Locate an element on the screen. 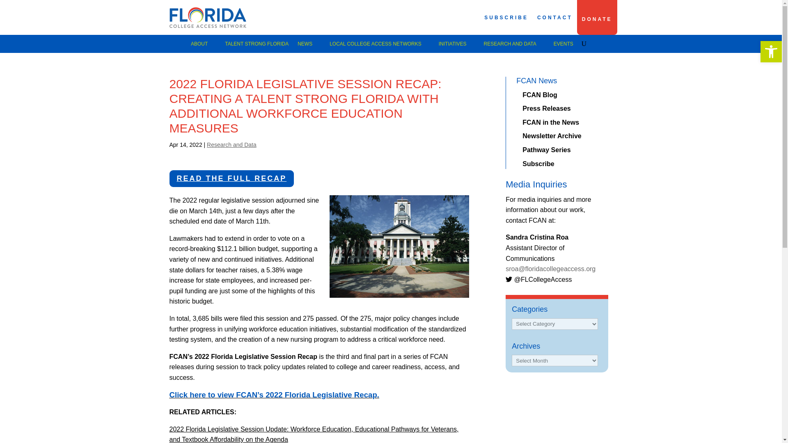 The height and width of the screenshot is (443, 788). Accessibility Tools is located at coordinates (771, 52).